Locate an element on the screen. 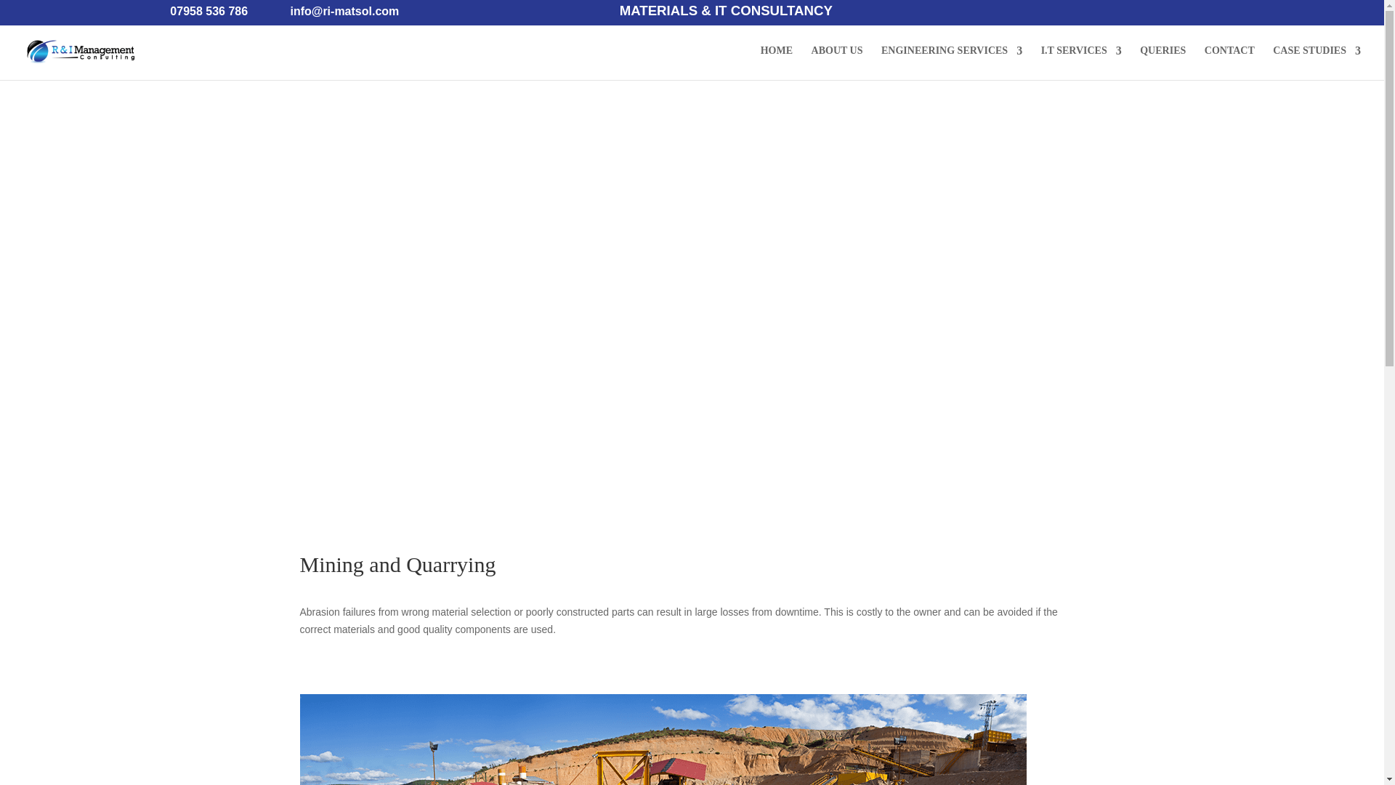 The height and width of the screenshot is (785, 1395). ENGINEERING SERVICES is located at coordinates (952, 63).